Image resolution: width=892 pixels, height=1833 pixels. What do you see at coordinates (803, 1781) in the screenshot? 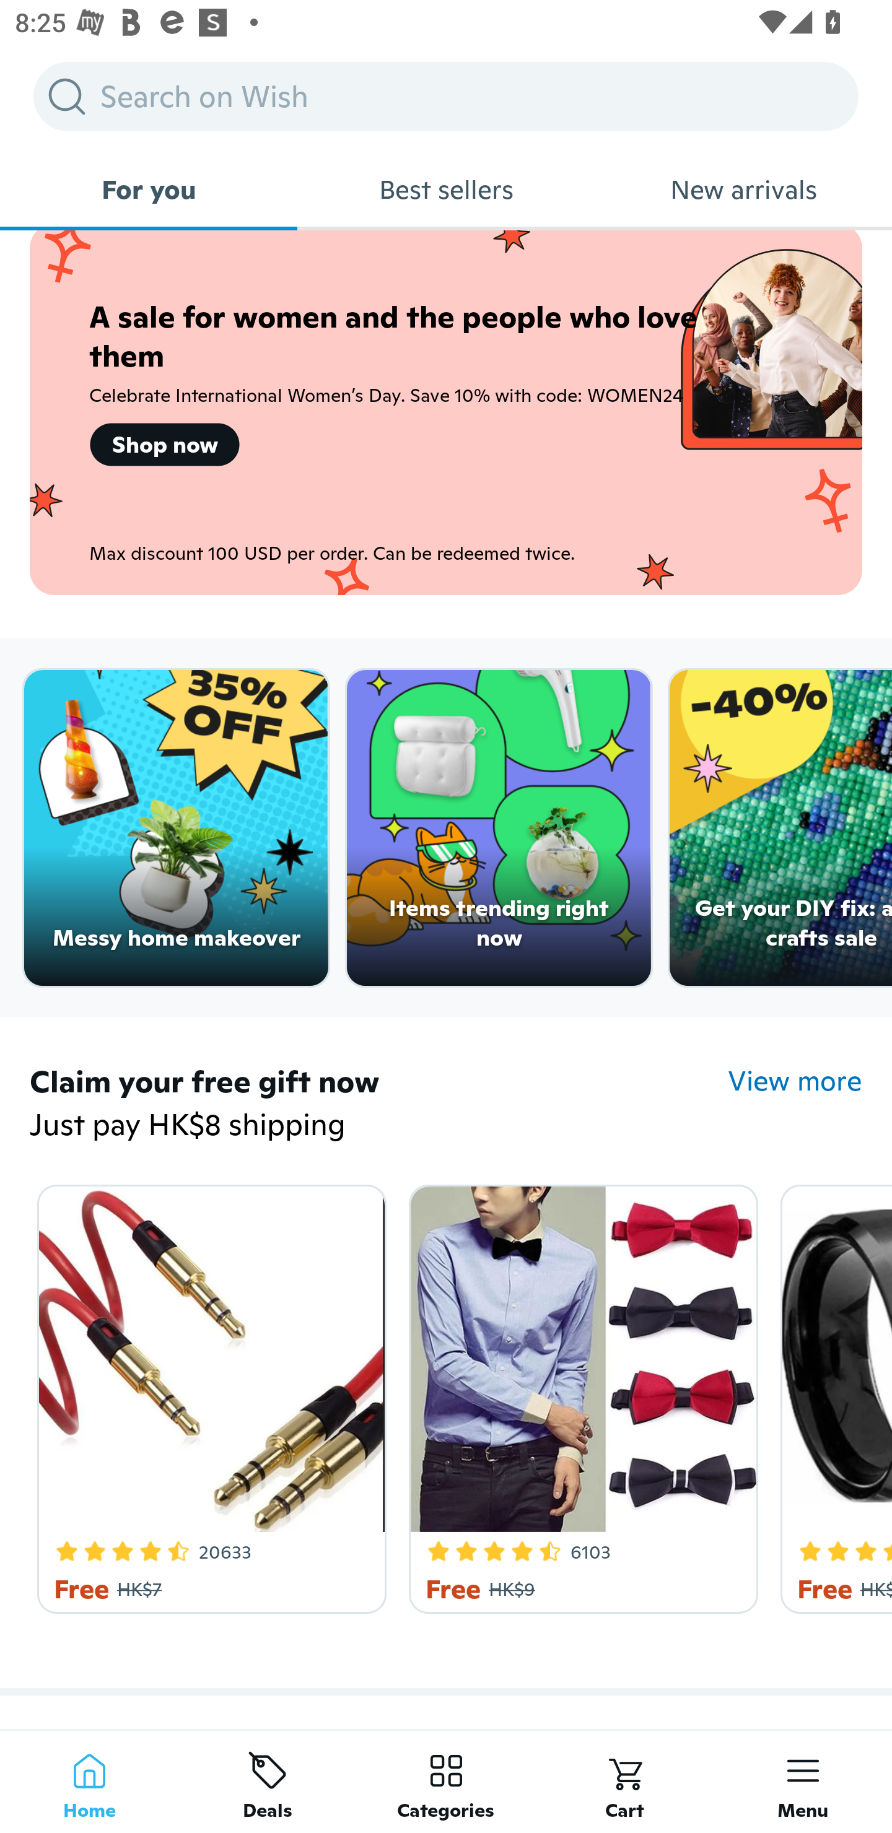
I see `Menu` at bounding box center [803, 1781].